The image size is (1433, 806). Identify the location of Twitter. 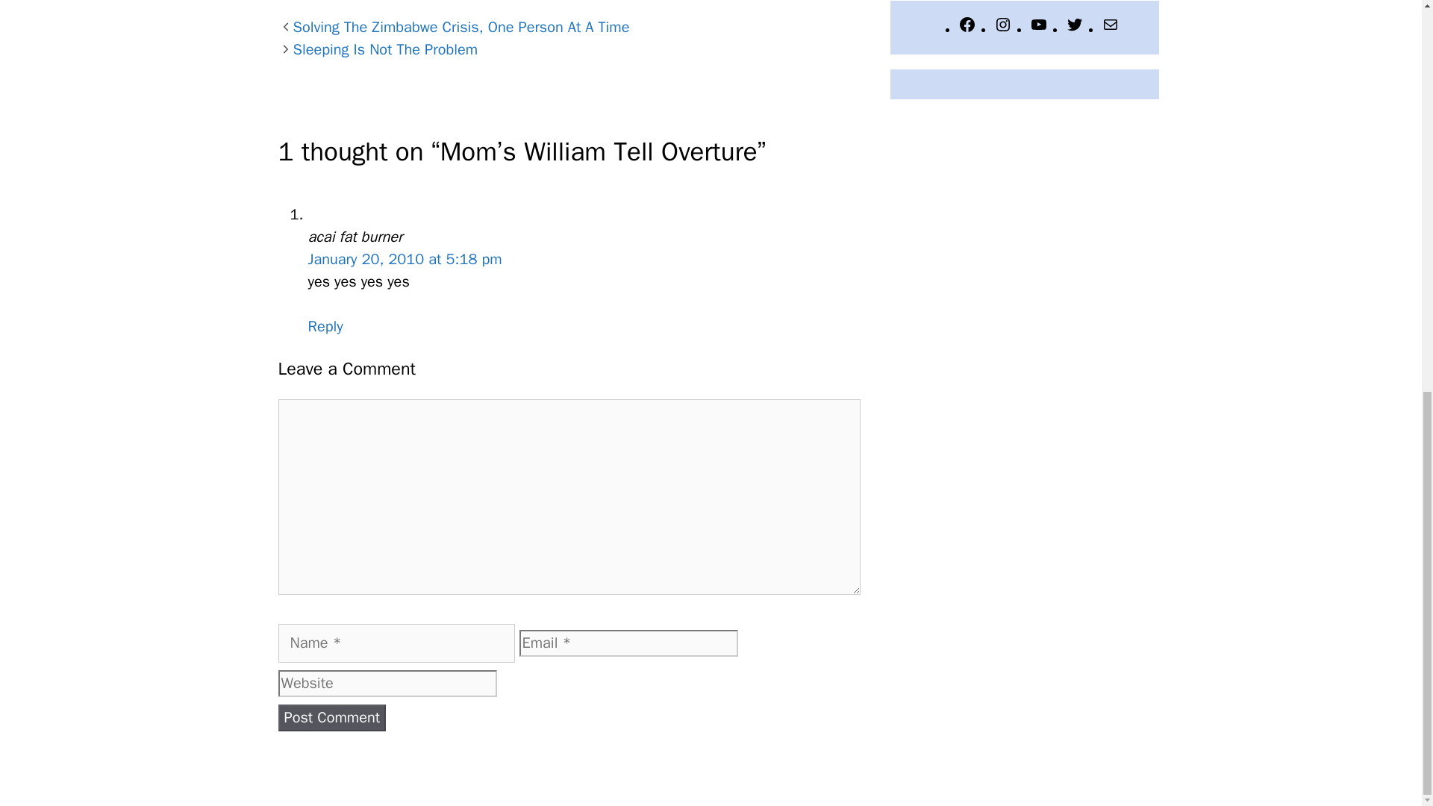
(1075, 29).